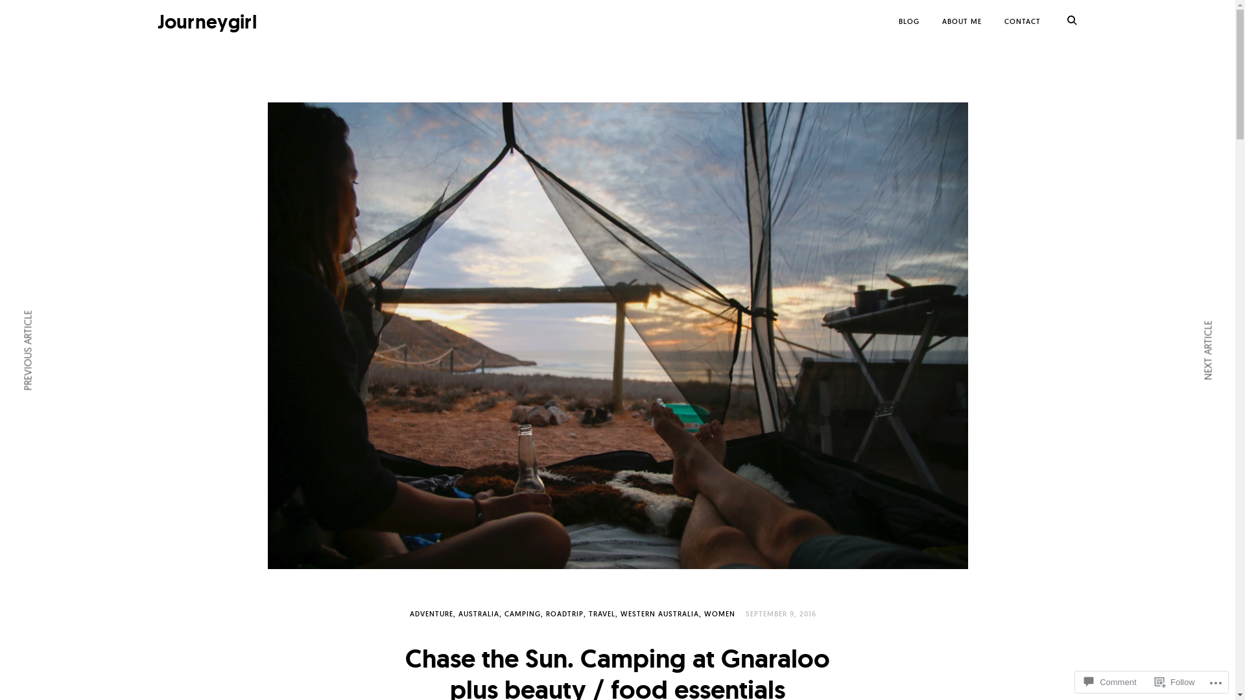 Image resolution: width=1245 pixels, height=700 pixels. What do you see at coordinates (44, 14) in the screenshot?
I see `Search` at bounding box center [44, 14].